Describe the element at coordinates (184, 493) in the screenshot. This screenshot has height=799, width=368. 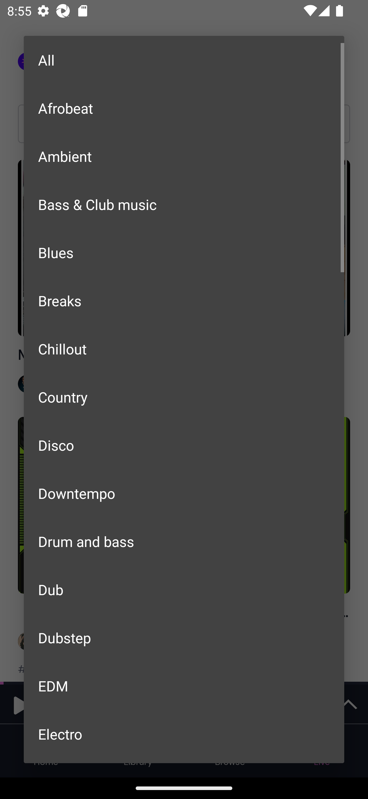
I see `Downtempo` at that location.